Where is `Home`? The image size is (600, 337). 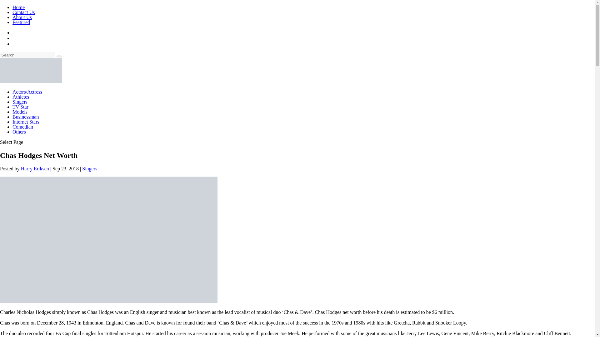
Home is located at coordinates (18, 7).